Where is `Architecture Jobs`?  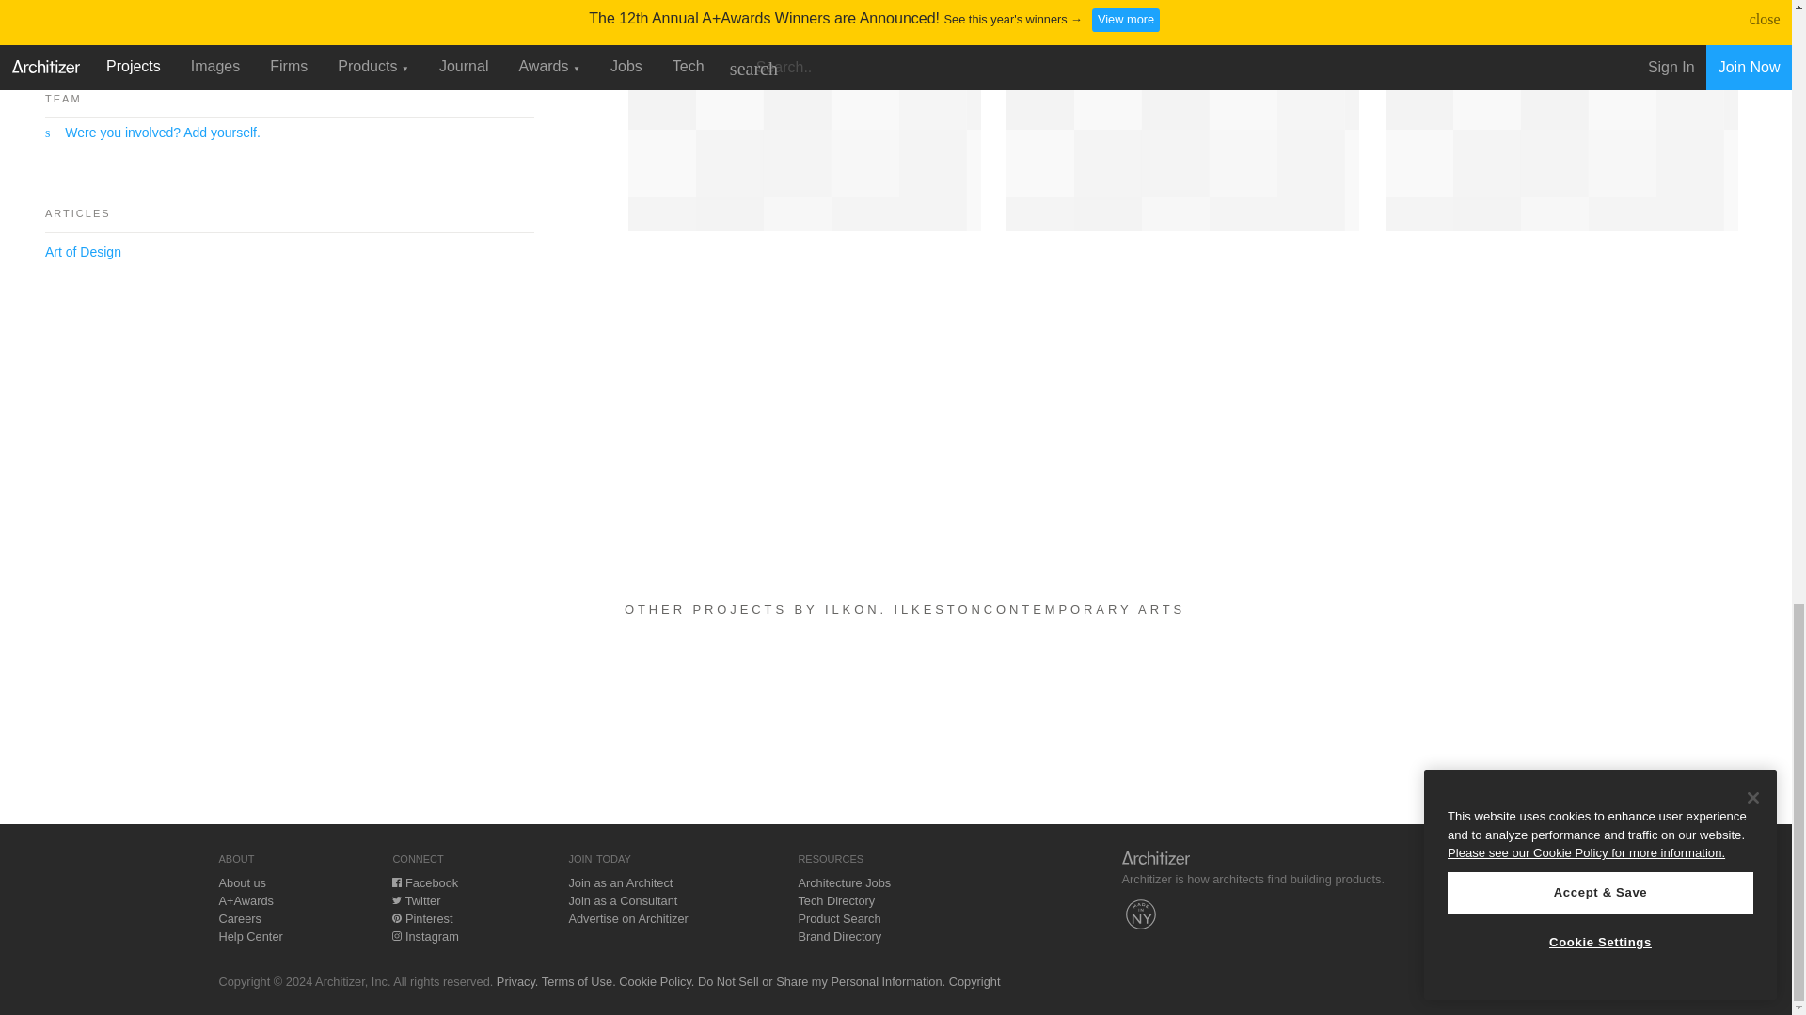 Architecture Jobs is located at coordinates (844, 883).